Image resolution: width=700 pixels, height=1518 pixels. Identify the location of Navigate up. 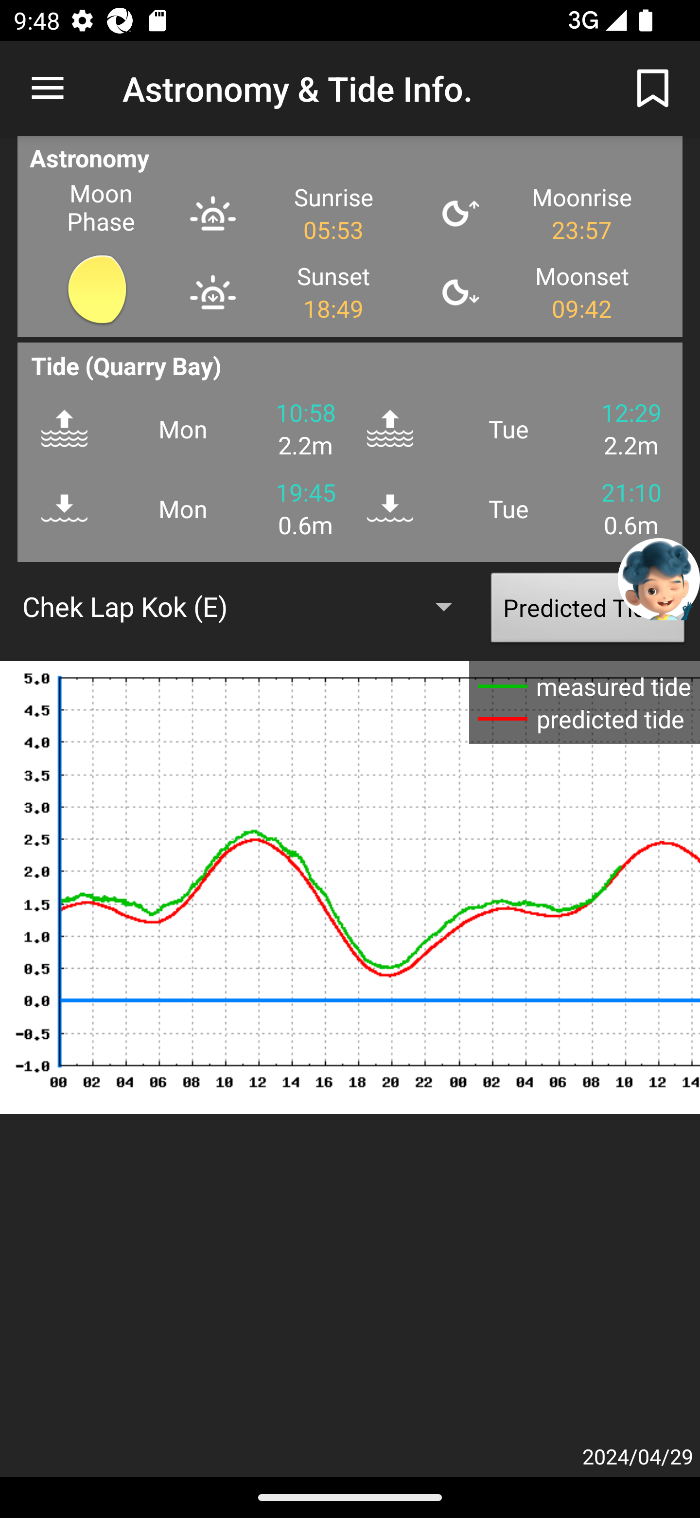
(48, 89).